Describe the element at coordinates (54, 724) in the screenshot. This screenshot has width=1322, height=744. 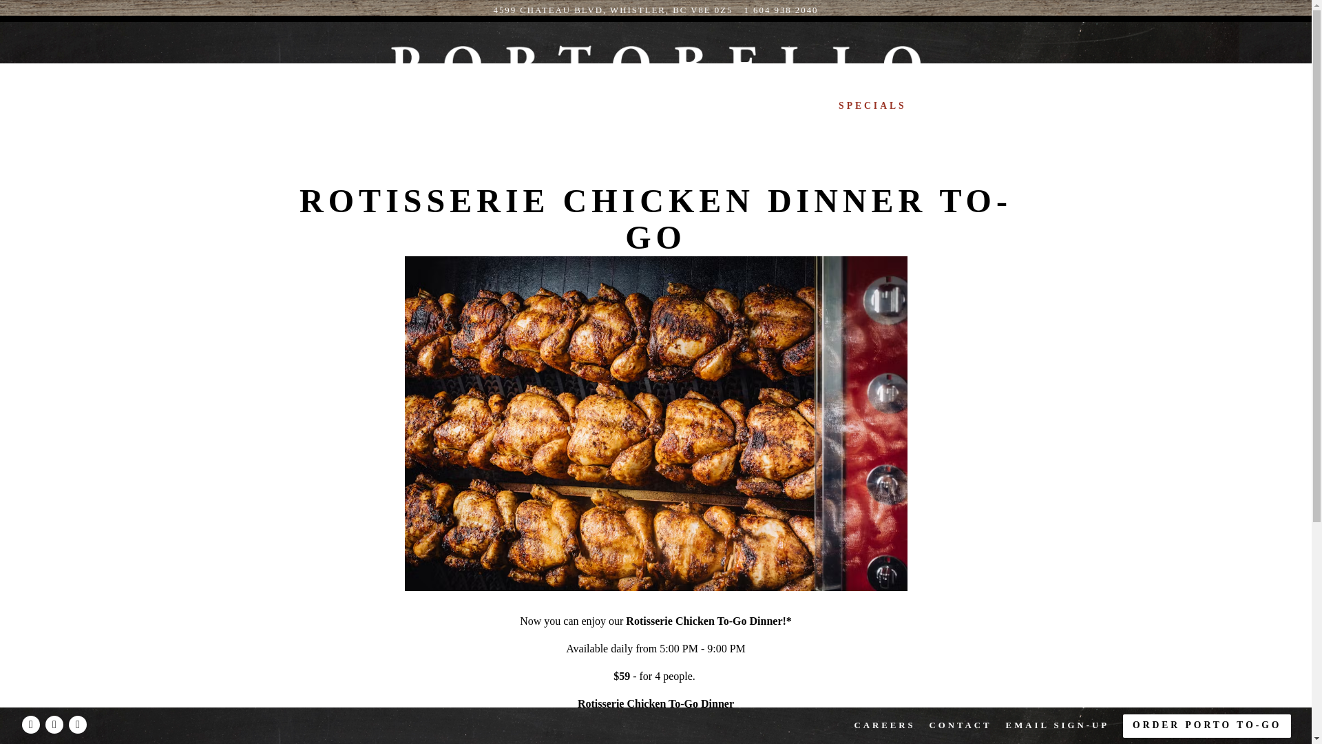
I see `Twitter` at that location.